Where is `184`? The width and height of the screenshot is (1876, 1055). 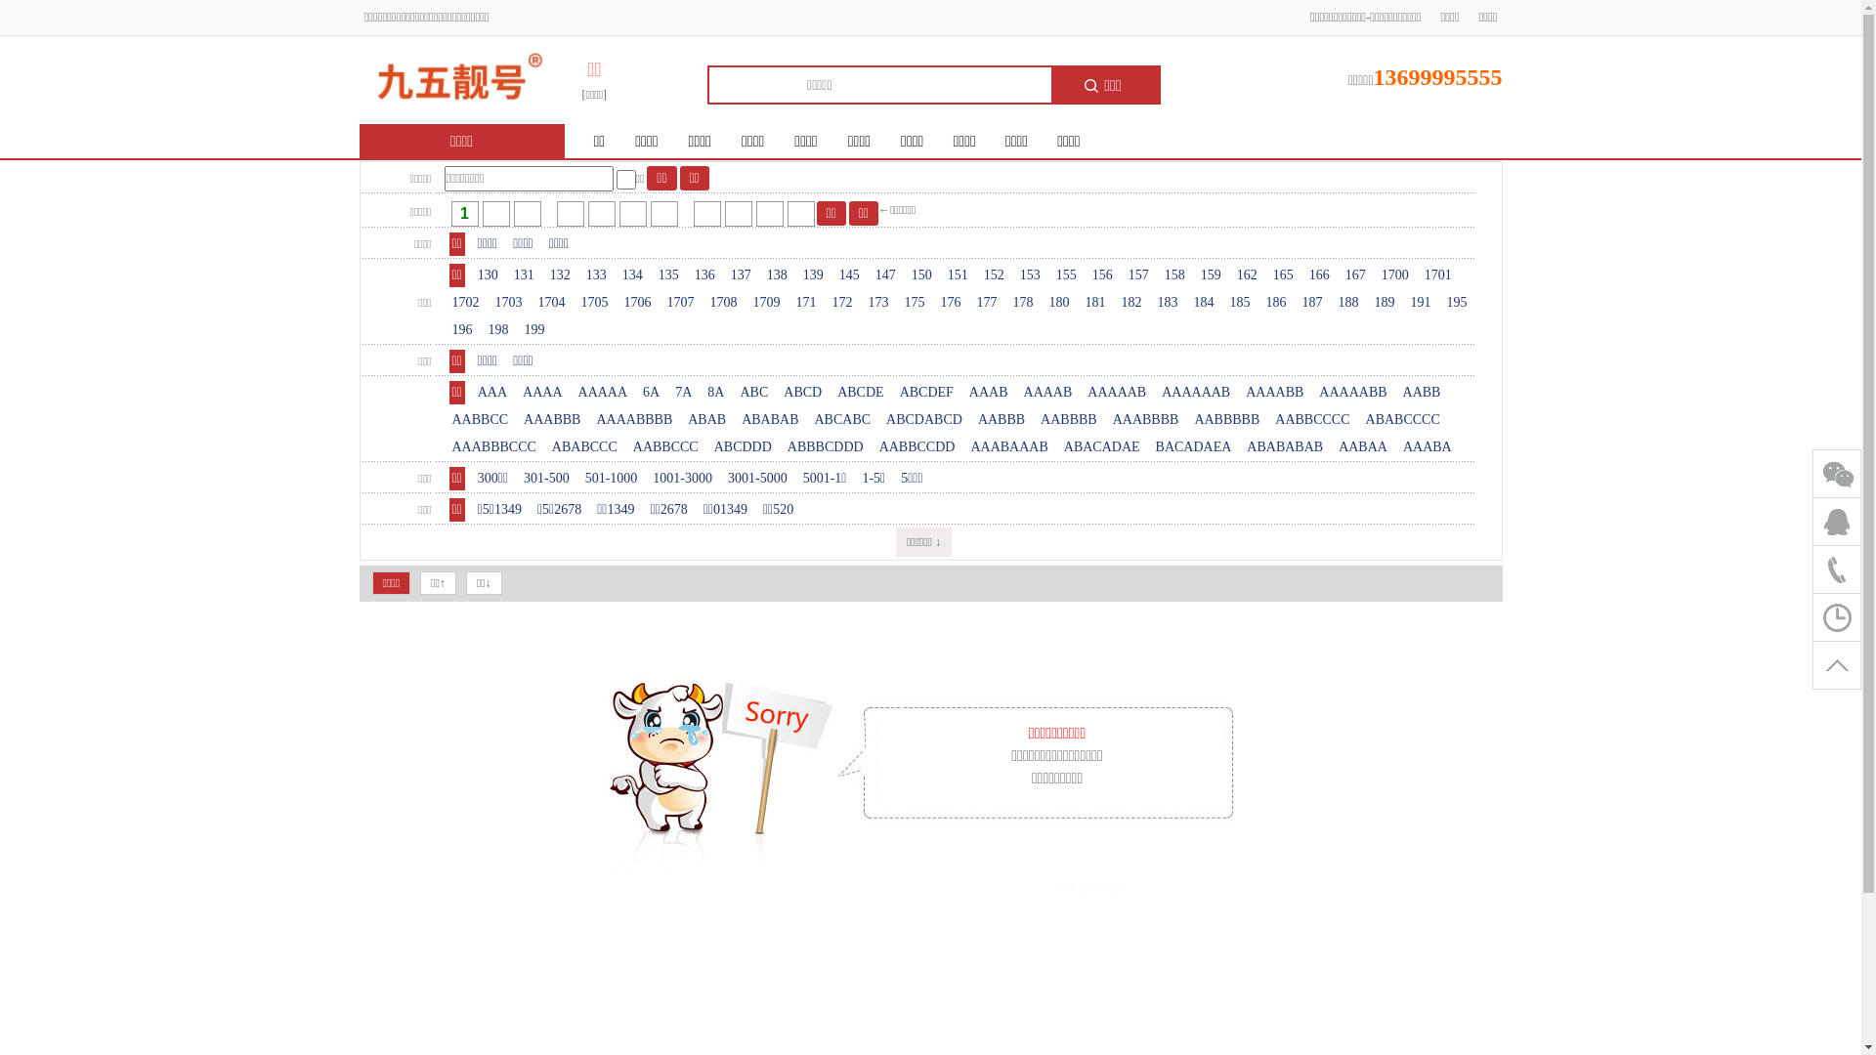 184 is located at coordinates (1204, 303).